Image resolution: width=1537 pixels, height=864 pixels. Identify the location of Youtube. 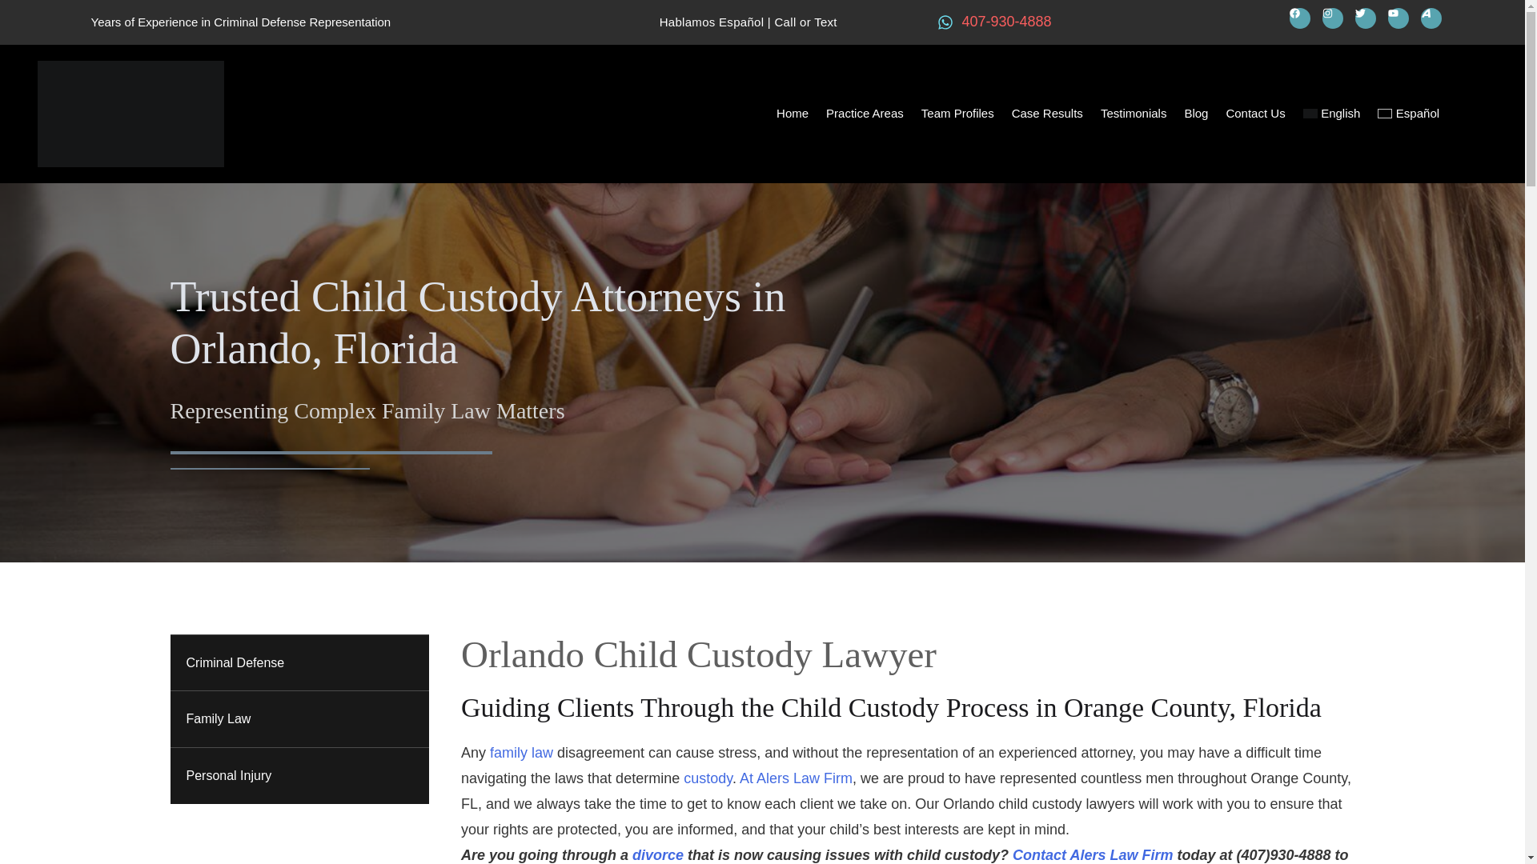
(1398, 18).